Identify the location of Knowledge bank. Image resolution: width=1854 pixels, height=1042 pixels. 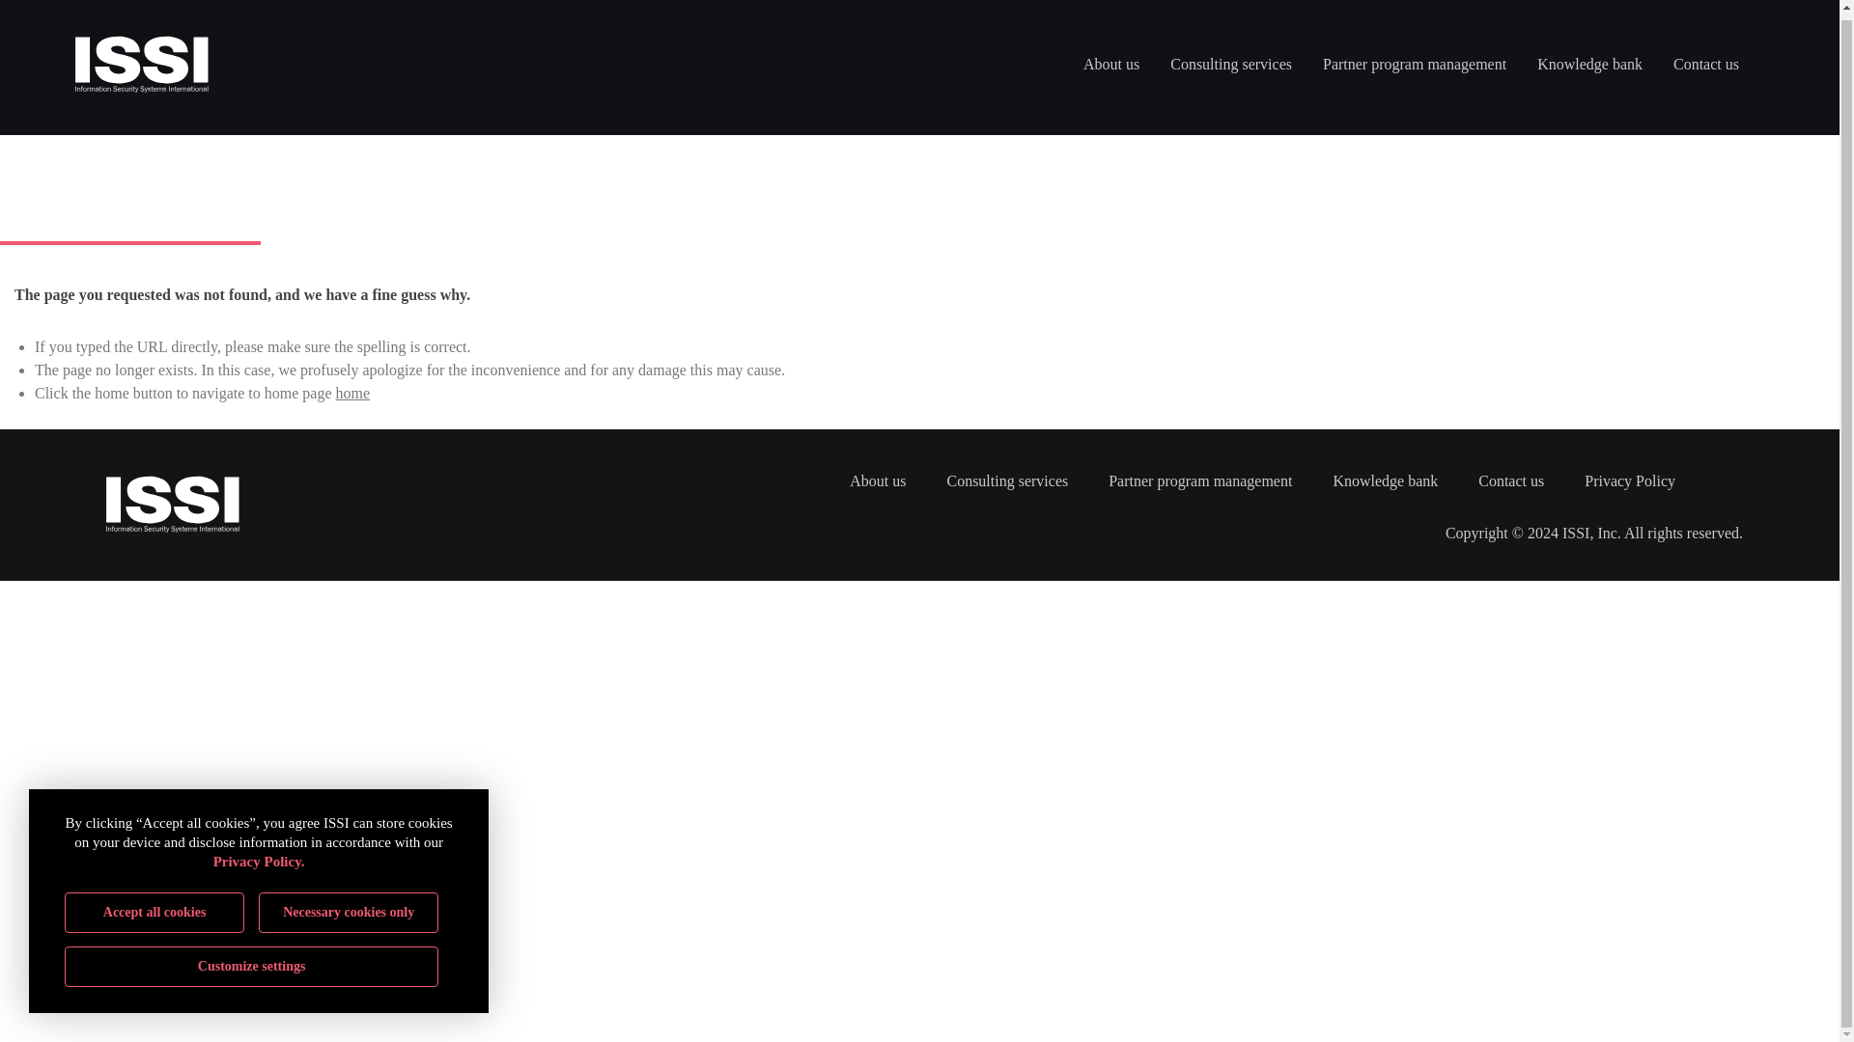
(1589, 64).